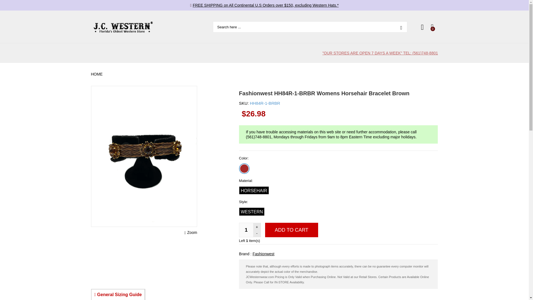 The height and width of the screenshot is (300, 533). I want to click on HORSEHAIR, so click(254, 190).